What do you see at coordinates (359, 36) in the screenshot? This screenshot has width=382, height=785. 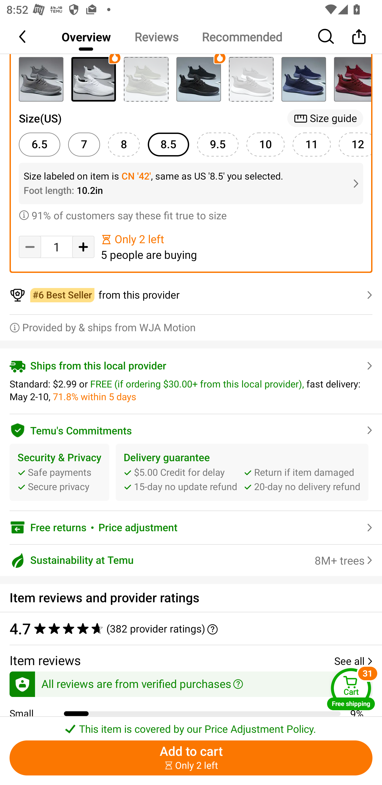 I see `Share` at bounding box center [359, 36].